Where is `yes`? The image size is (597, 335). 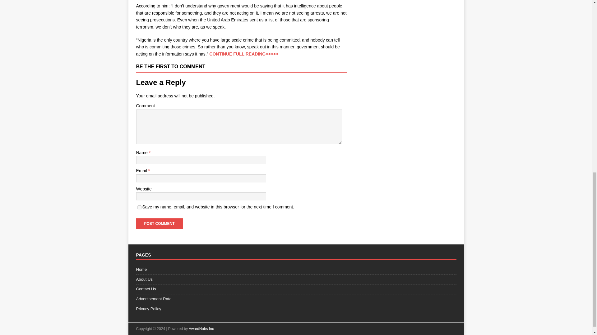 yes is located at coordinates (139, 207).